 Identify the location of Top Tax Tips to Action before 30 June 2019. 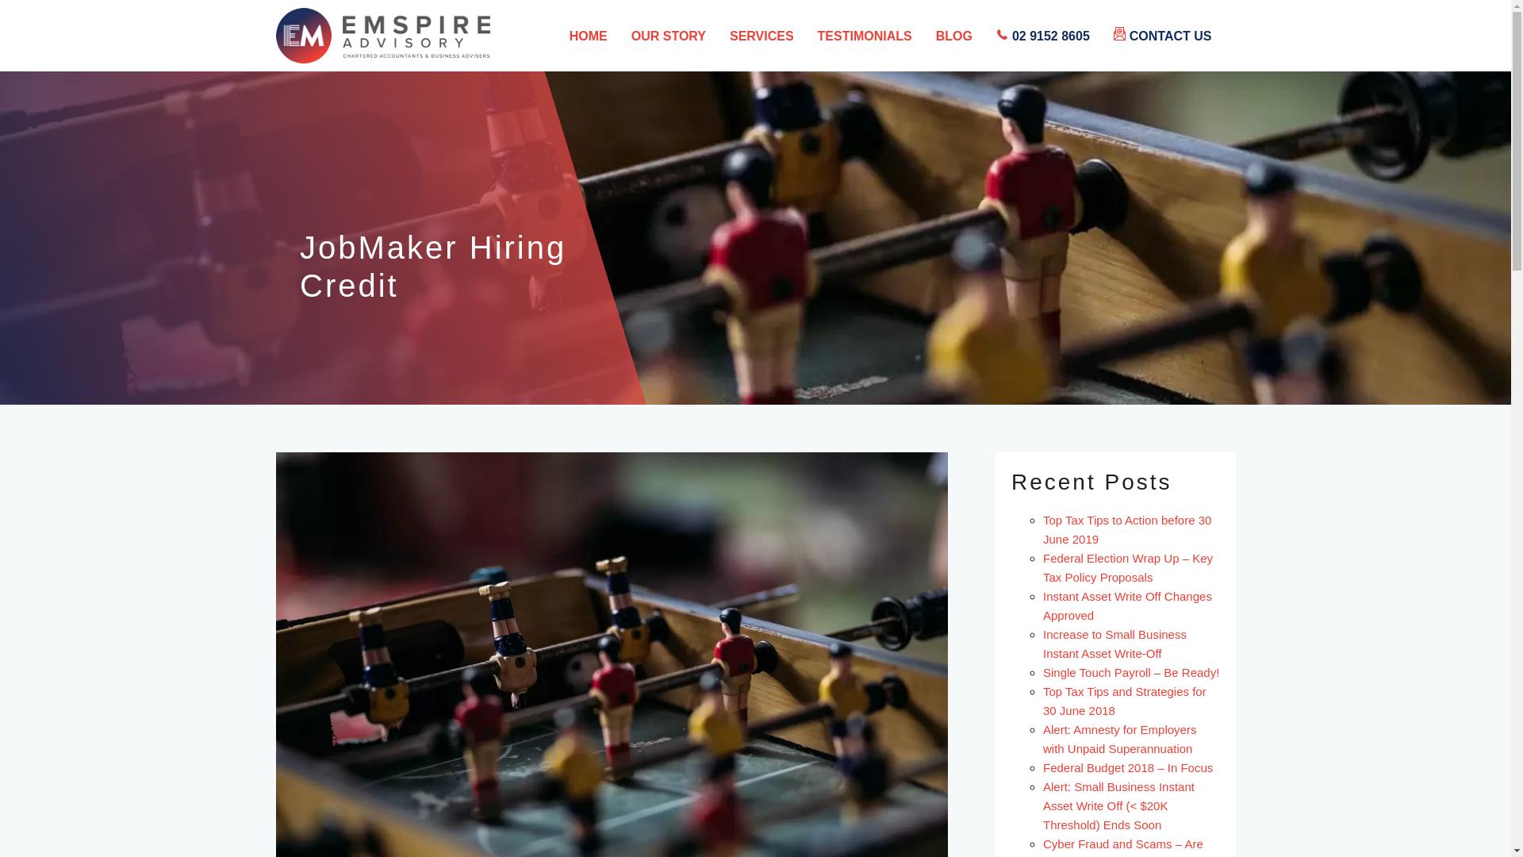
(1127, 530).